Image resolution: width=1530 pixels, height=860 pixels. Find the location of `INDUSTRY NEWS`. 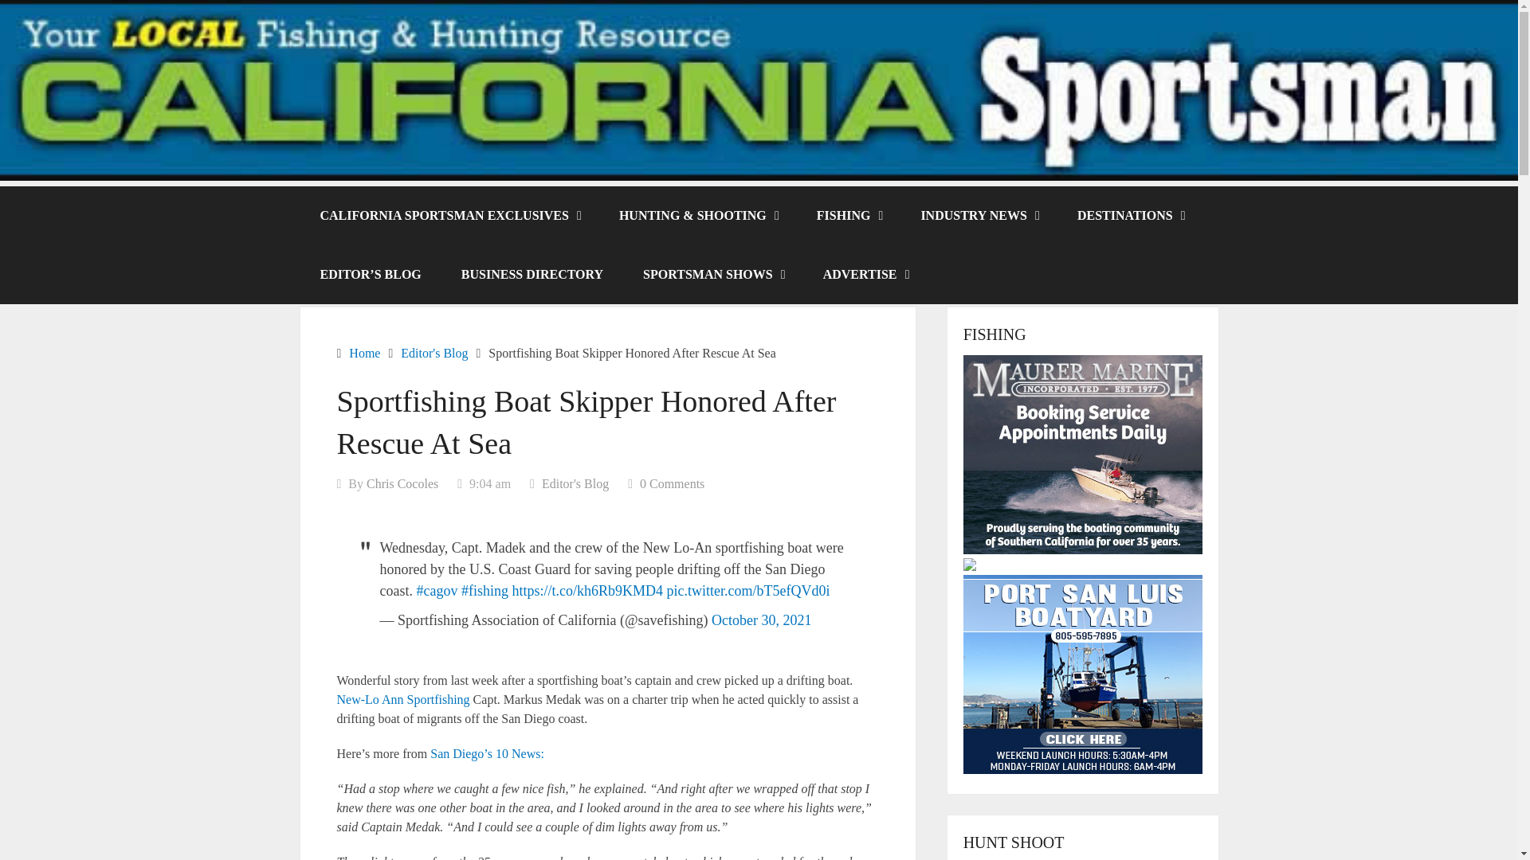

INDUSTRY NEWS is located at coordinates (979, 215).